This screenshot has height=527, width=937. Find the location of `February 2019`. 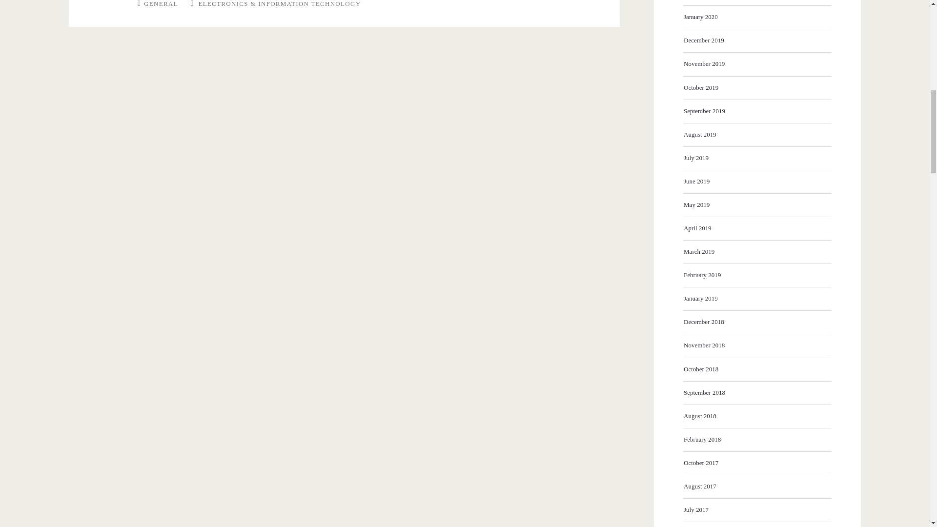

February 2019 is located at coordinates (756, 275).